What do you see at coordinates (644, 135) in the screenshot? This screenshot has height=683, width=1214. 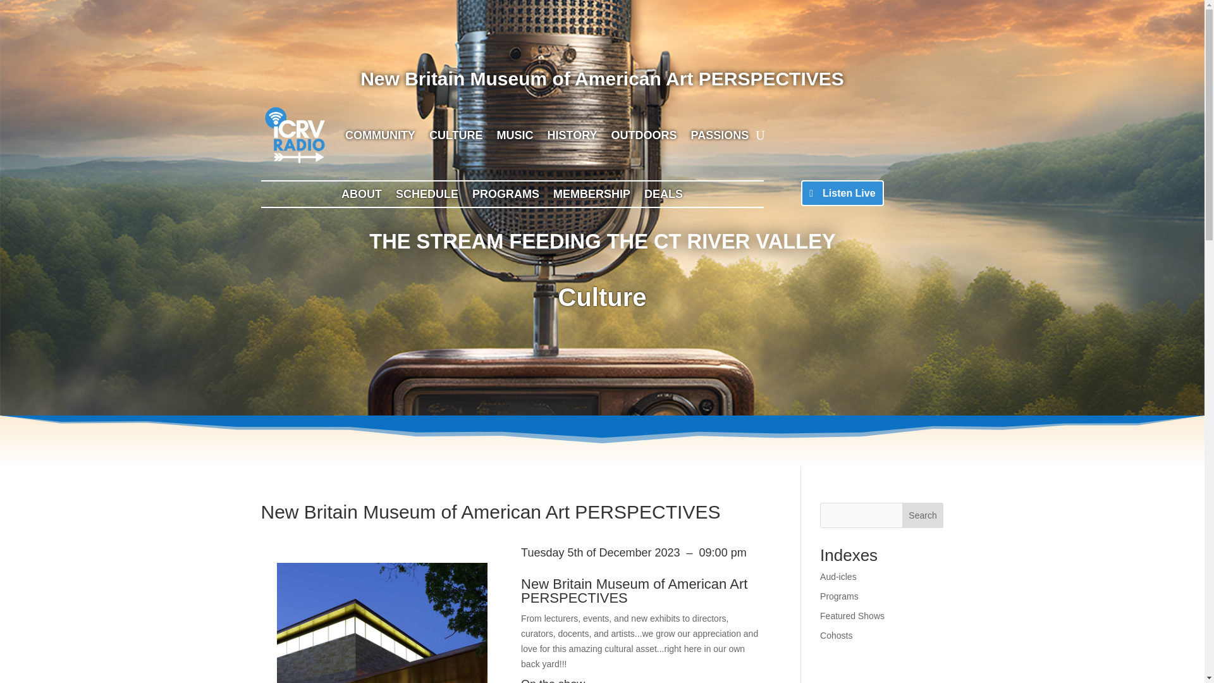 I see `OUTDOORS` at bounding box center [644, 135].